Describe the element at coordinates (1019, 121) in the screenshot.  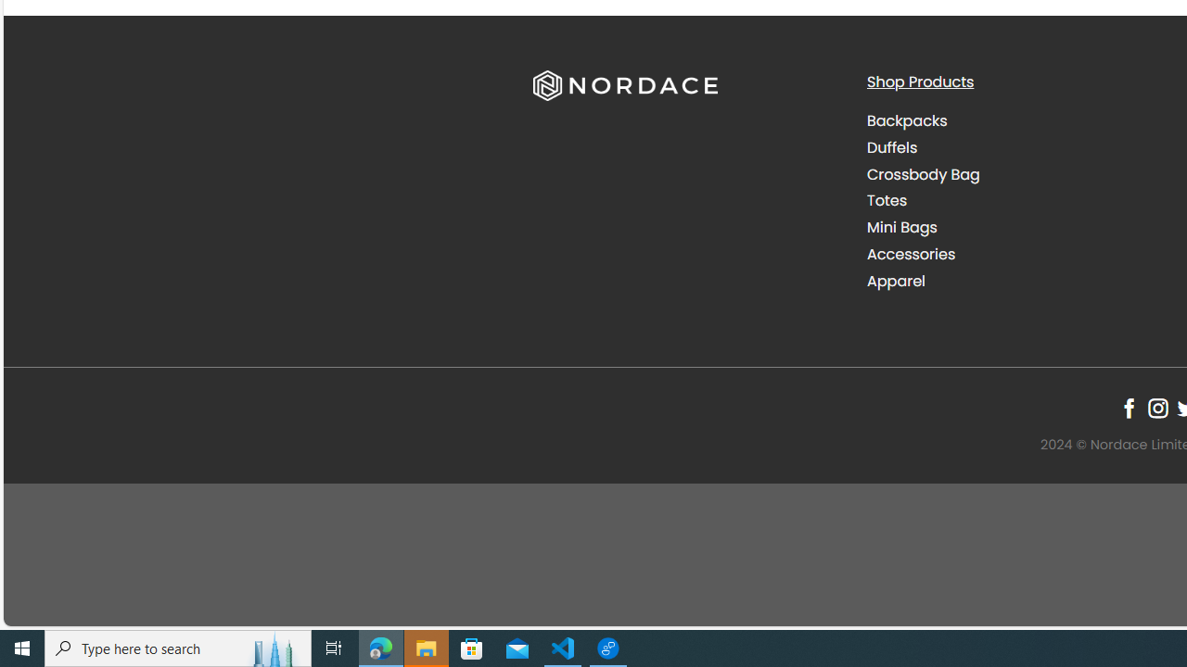
I see `Backpacks` at that location.